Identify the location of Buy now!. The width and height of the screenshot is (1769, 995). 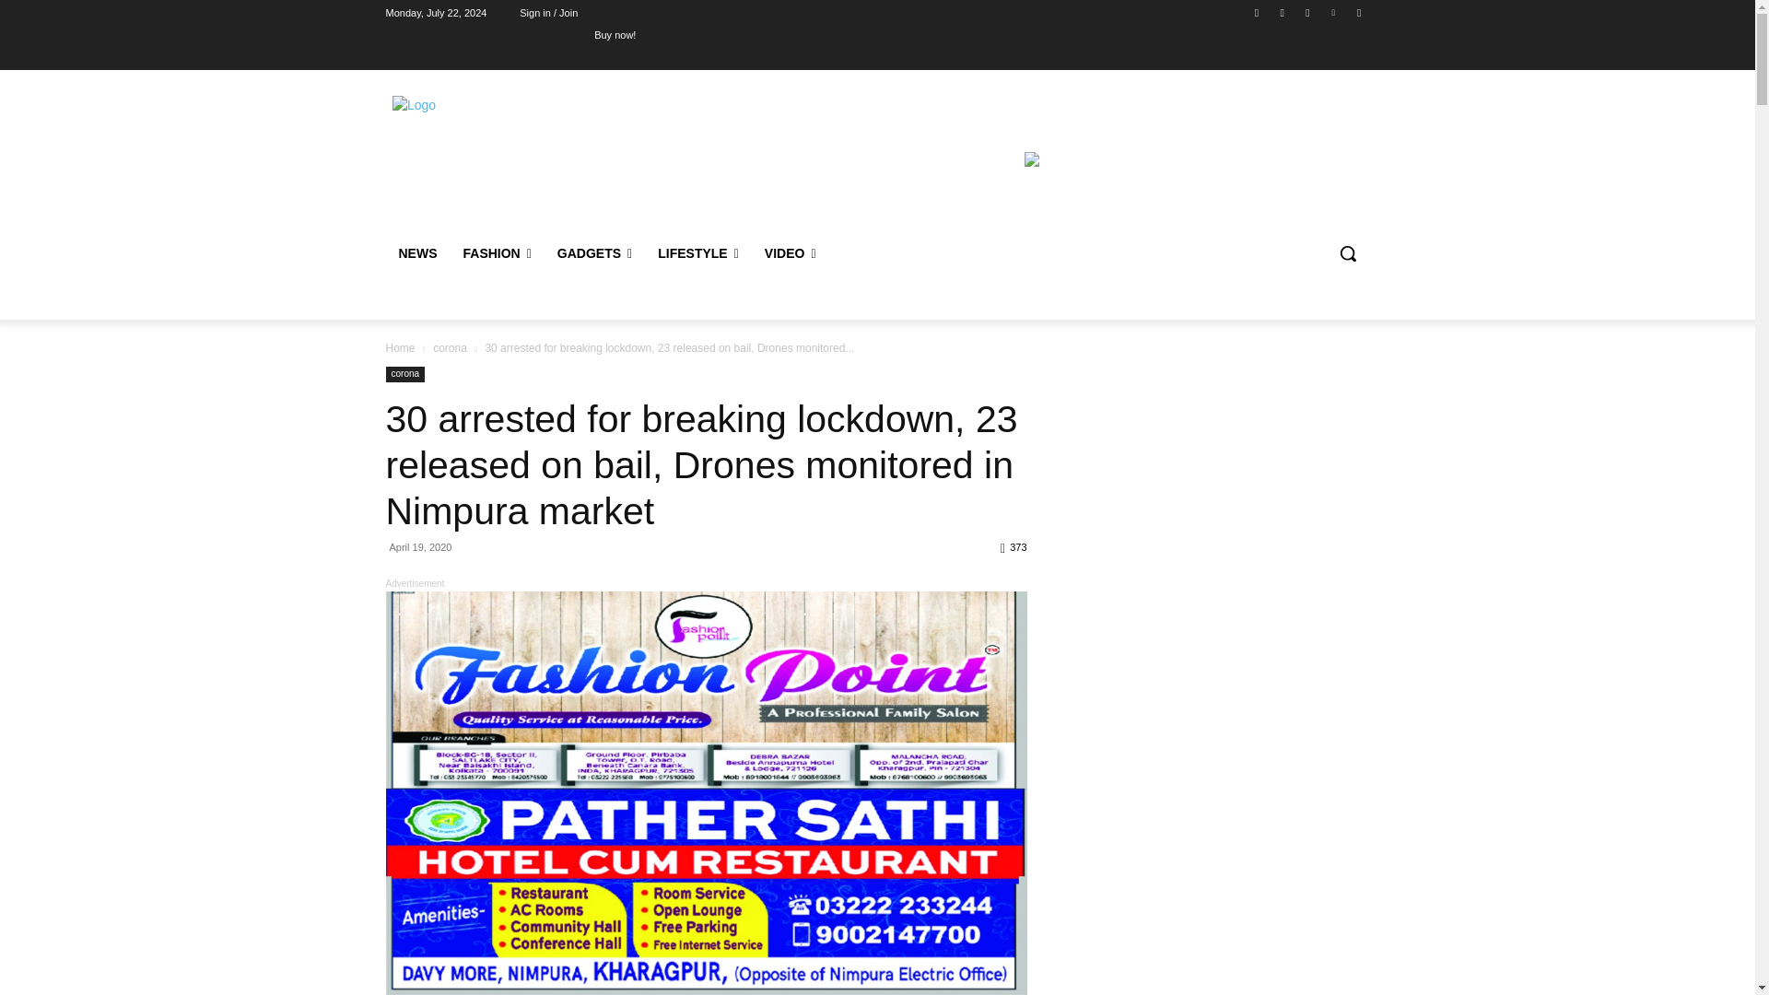
(615, 34).